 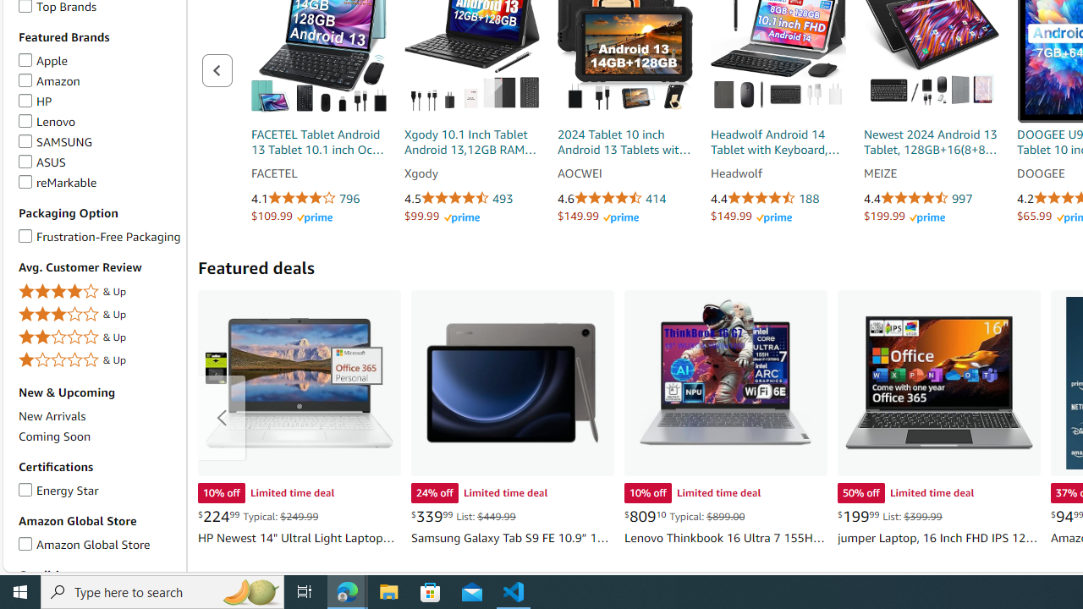 What do you see at coordinates (54, 436) in the screenshot?
I see `Coming Soon` at bounding box center [54, 436].